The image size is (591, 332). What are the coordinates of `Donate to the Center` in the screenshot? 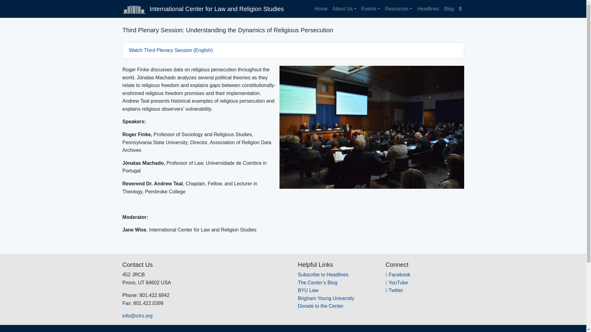 It's located at (321, 306).